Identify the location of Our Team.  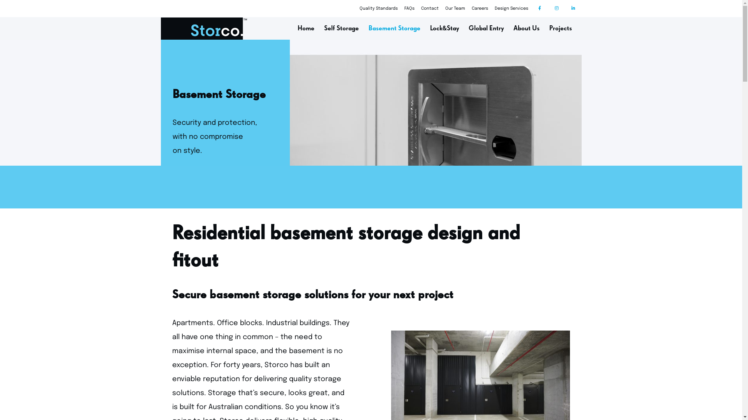
(455, 9).